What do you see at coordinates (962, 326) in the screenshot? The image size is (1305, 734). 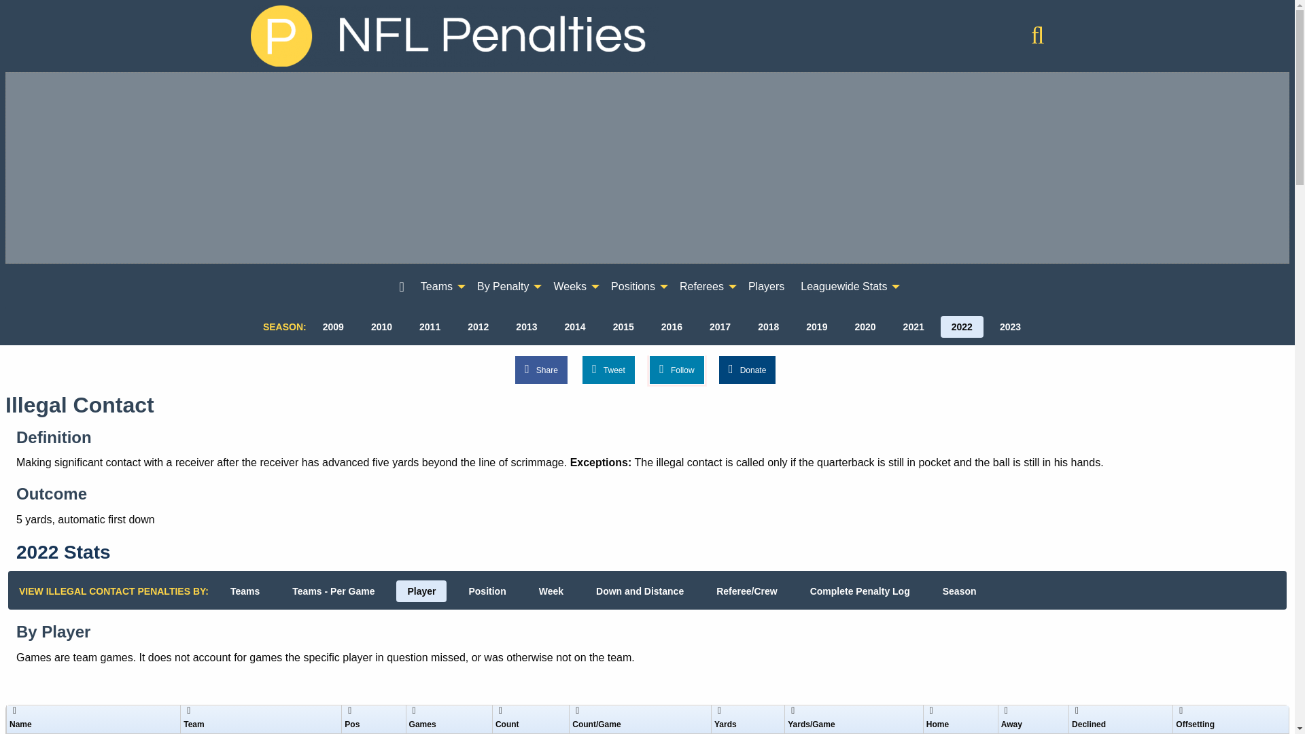 I see `Change Season To 2022` at bounding box center [962, 326].